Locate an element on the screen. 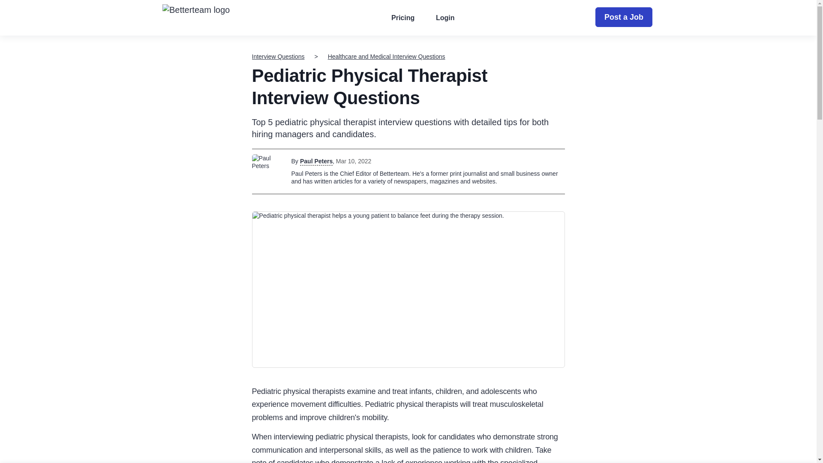 This screenshot has width=823, height=463. Post a Job is located at coordinates (624, 17).